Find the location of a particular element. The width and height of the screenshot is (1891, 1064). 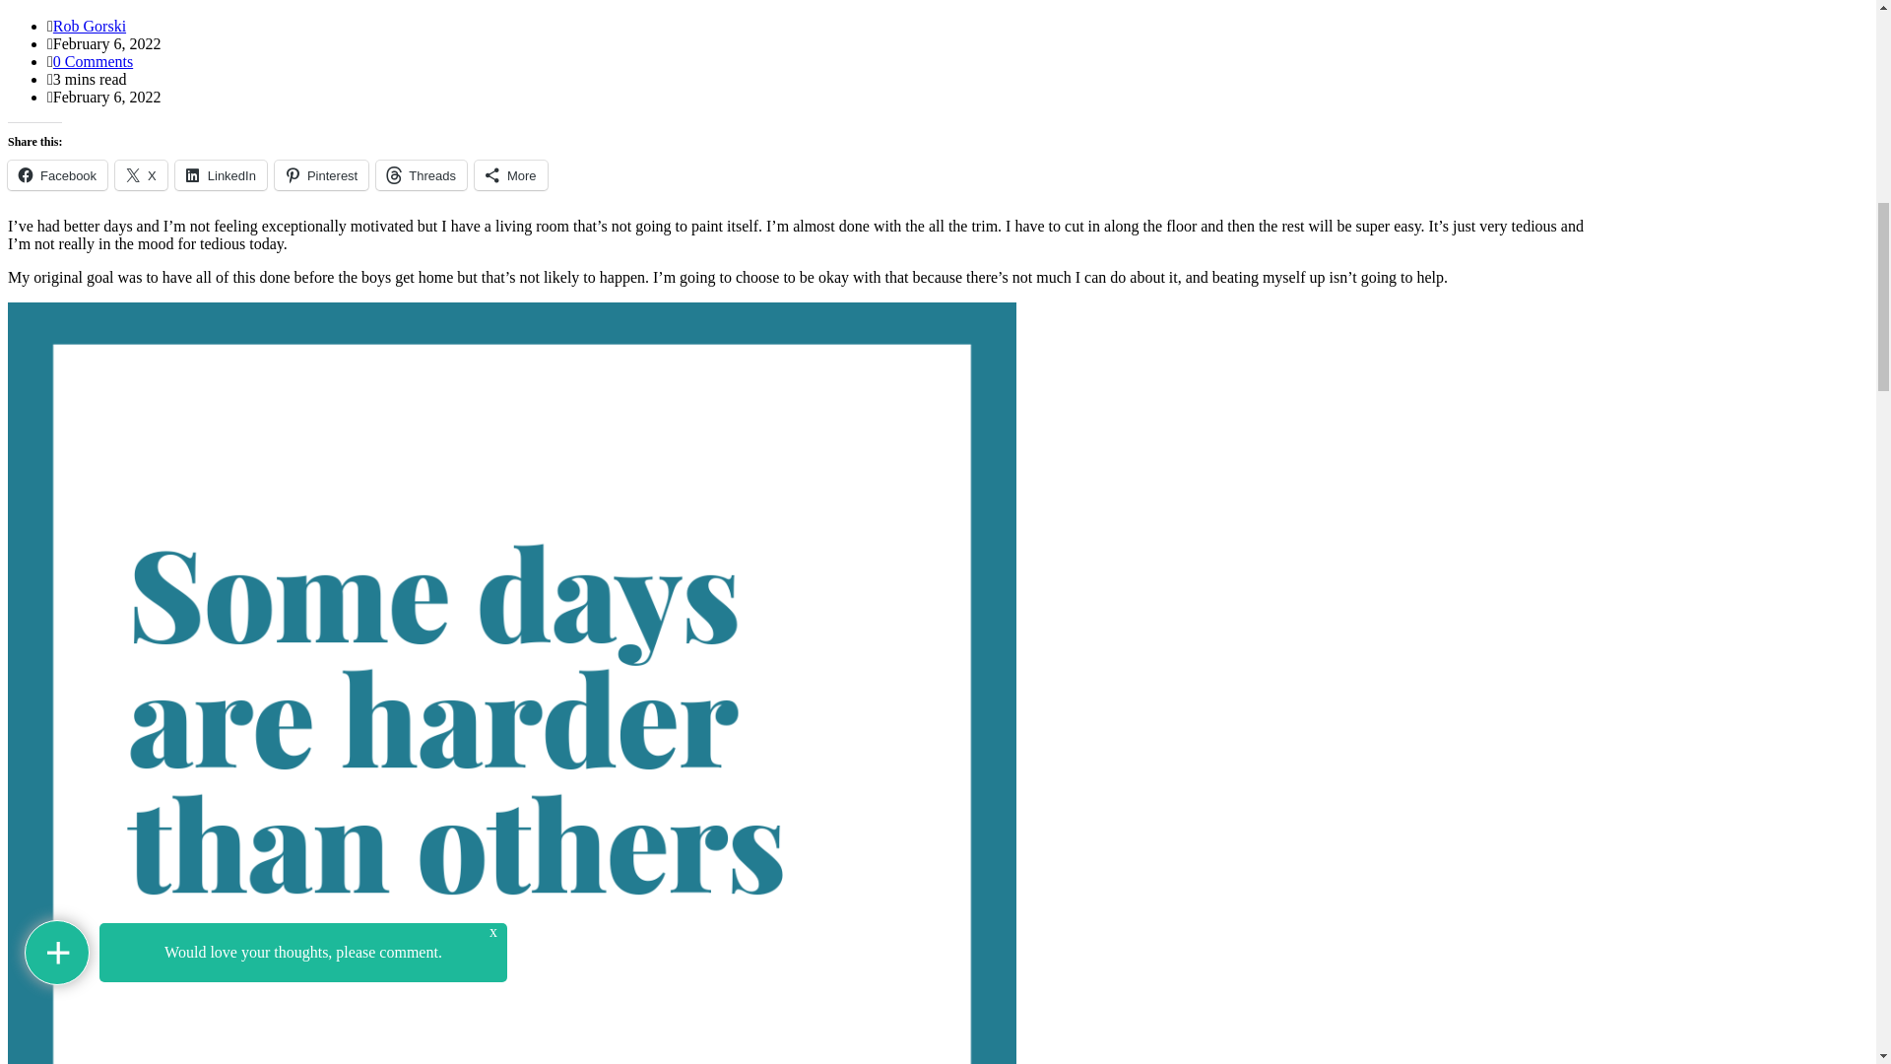

Click to share on Facebook is located at coordinates (57, 175).